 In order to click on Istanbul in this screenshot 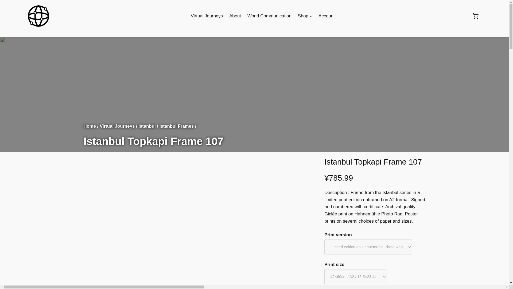, I will do `click(147, 126)`.